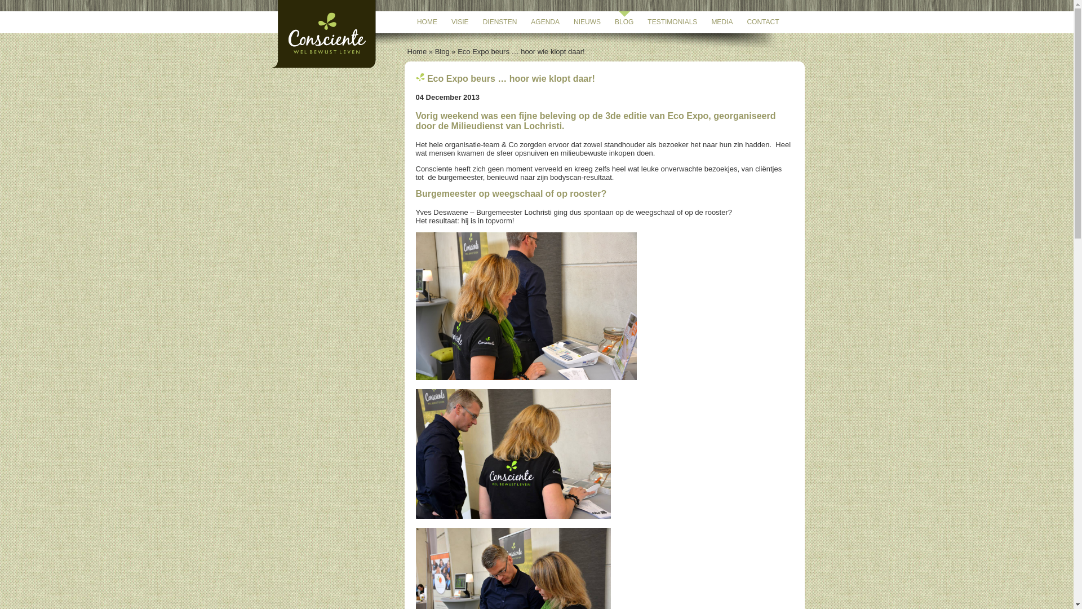 The width and height of the screenshot is (1082, 609). I want to click on MEDIA, so click(722, 23).